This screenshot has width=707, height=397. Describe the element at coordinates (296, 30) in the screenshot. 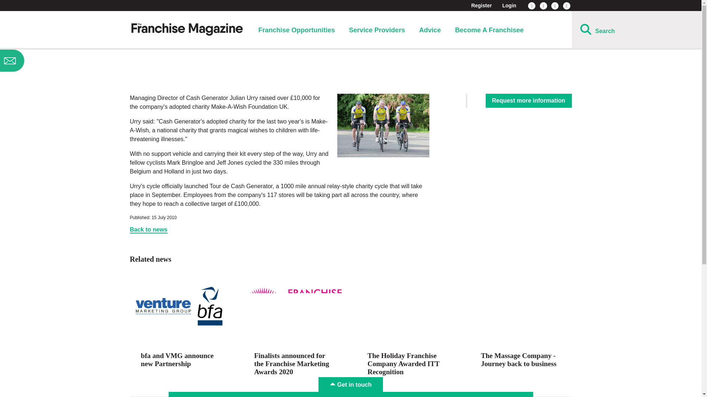

I see `Franchise Opportunities` at that location.